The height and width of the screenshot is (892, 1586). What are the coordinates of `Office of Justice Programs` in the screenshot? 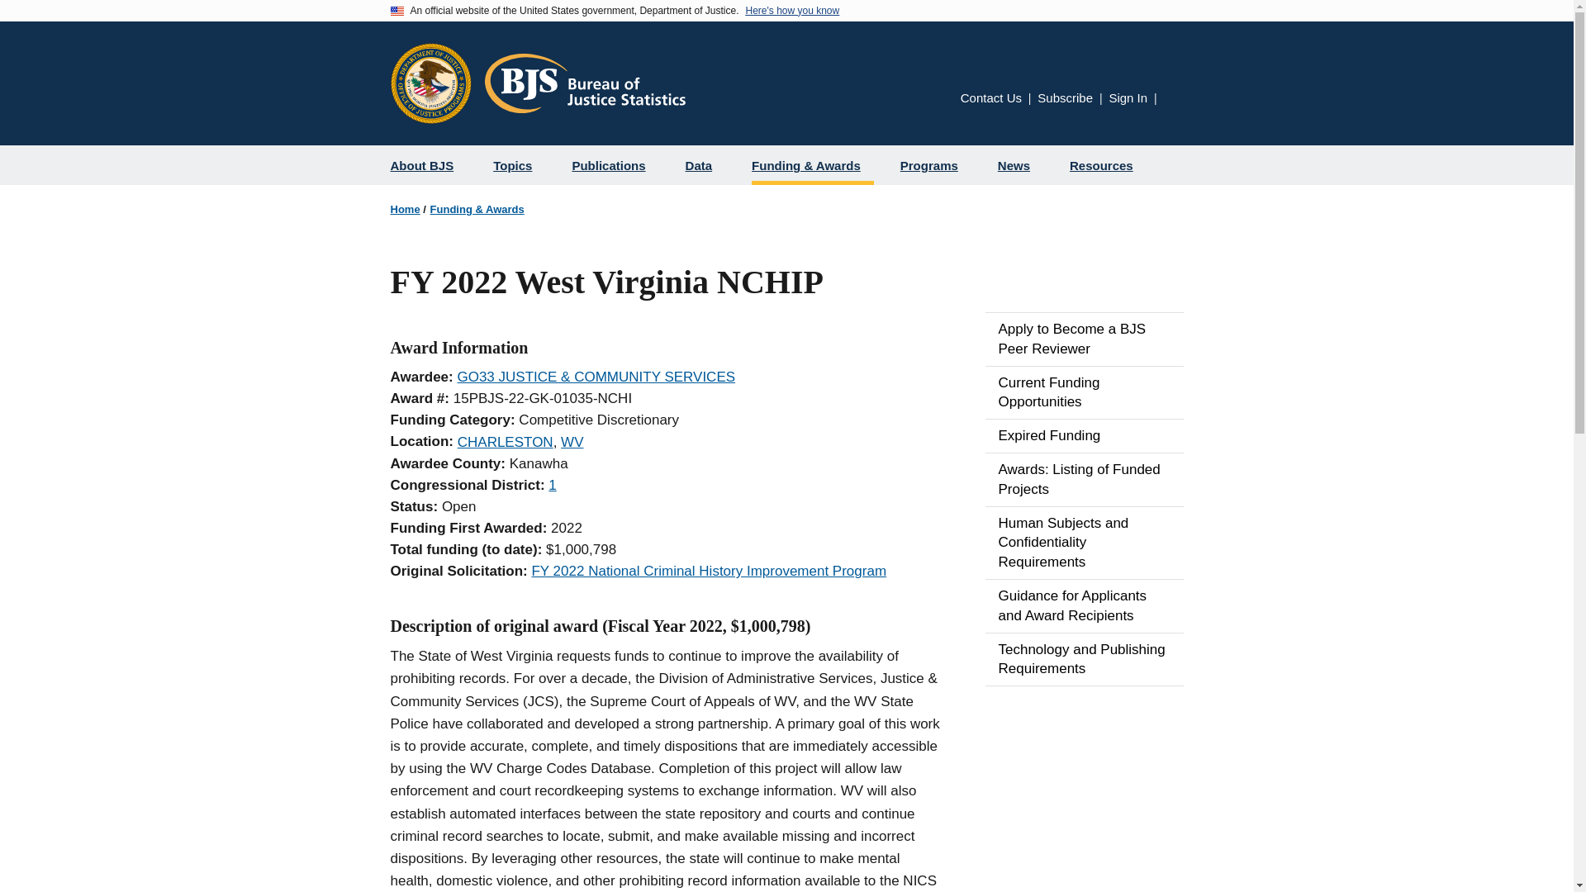 It's located at (430, 83).